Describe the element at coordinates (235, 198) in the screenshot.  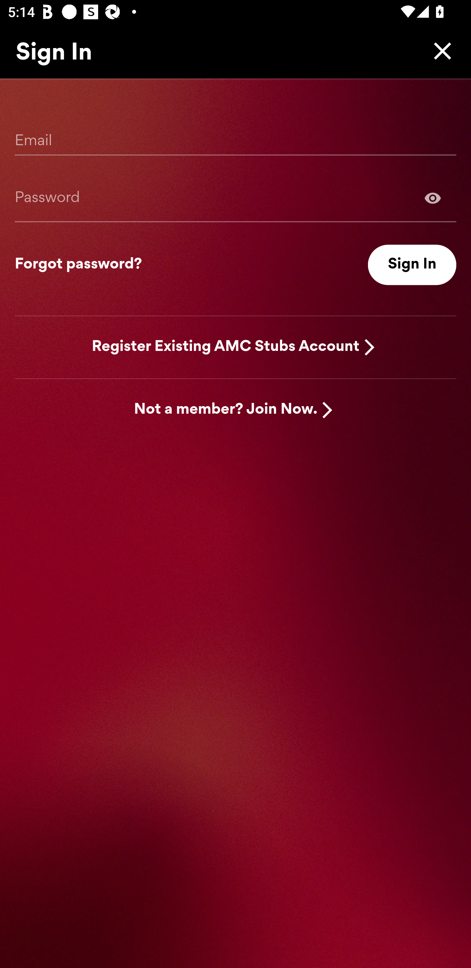
I see `Show Password` at that location.